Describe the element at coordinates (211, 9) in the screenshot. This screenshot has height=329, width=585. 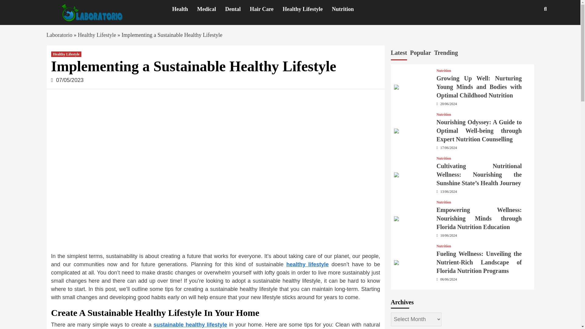
I see `Medical` at that location.